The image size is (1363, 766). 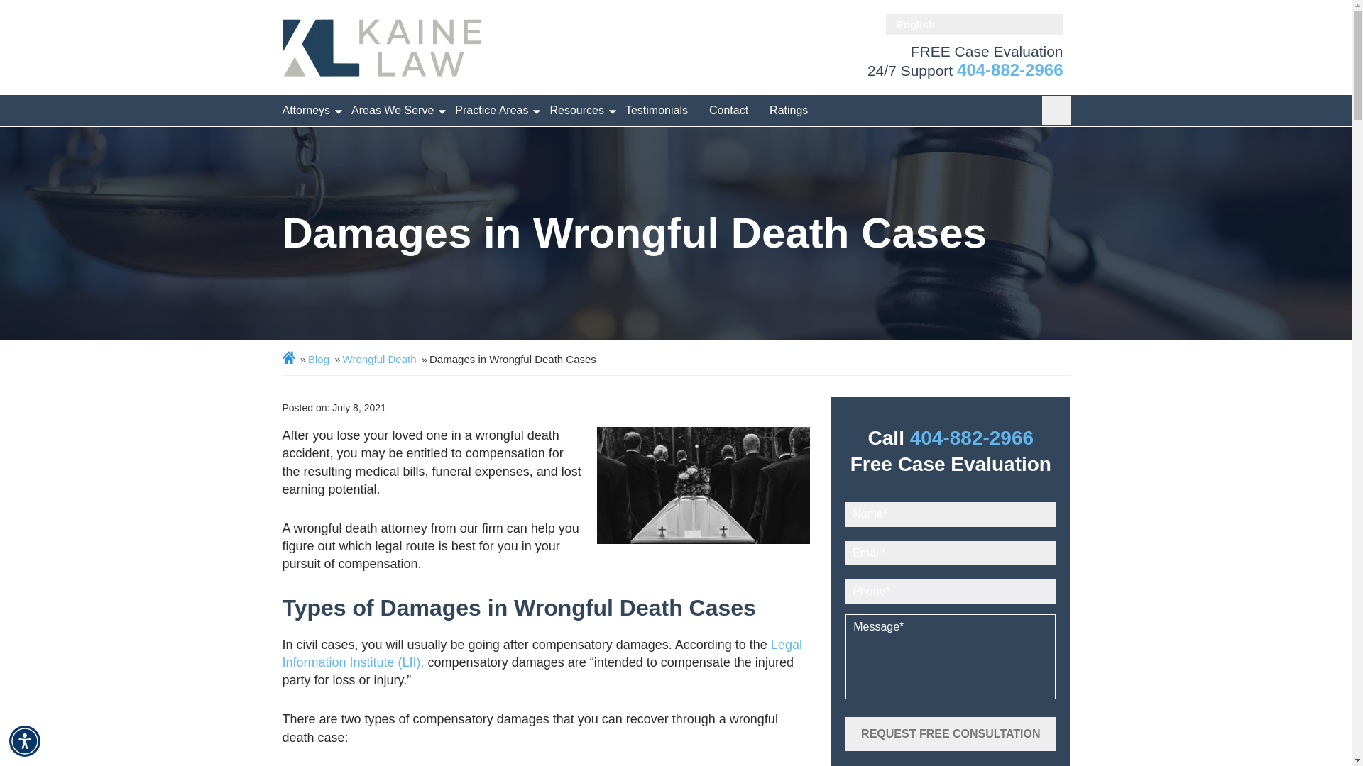 I want to click on Accessibility Menu, so click(x=25, y=740).